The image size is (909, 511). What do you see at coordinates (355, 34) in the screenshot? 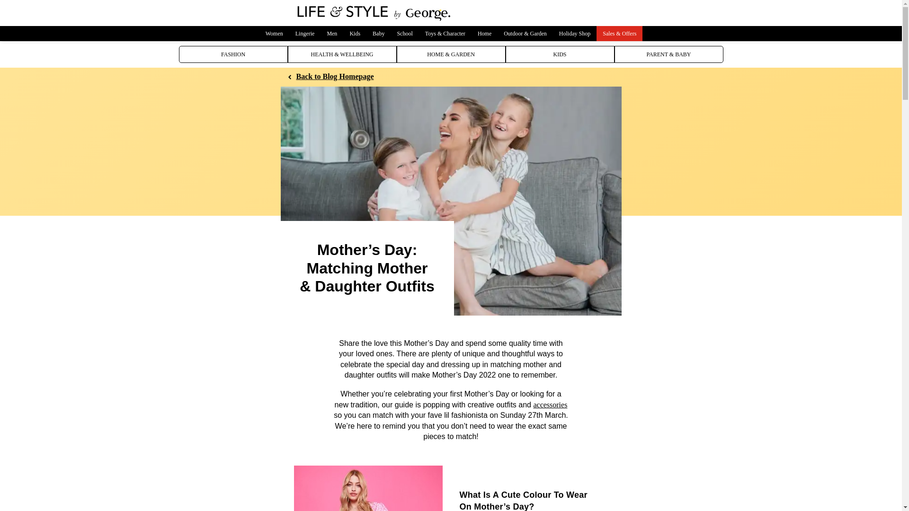
I see `Kids` at bounding box center [355, 34].